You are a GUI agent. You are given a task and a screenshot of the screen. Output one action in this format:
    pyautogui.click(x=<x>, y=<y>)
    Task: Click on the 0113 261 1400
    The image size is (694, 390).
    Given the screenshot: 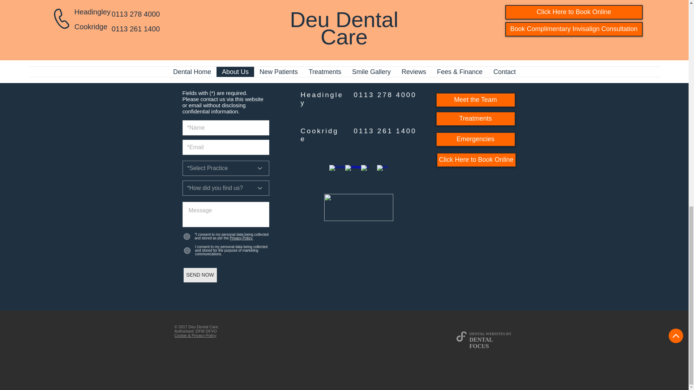 What is the action you would take?
    pyautogui.click(x=385, y=131)
    